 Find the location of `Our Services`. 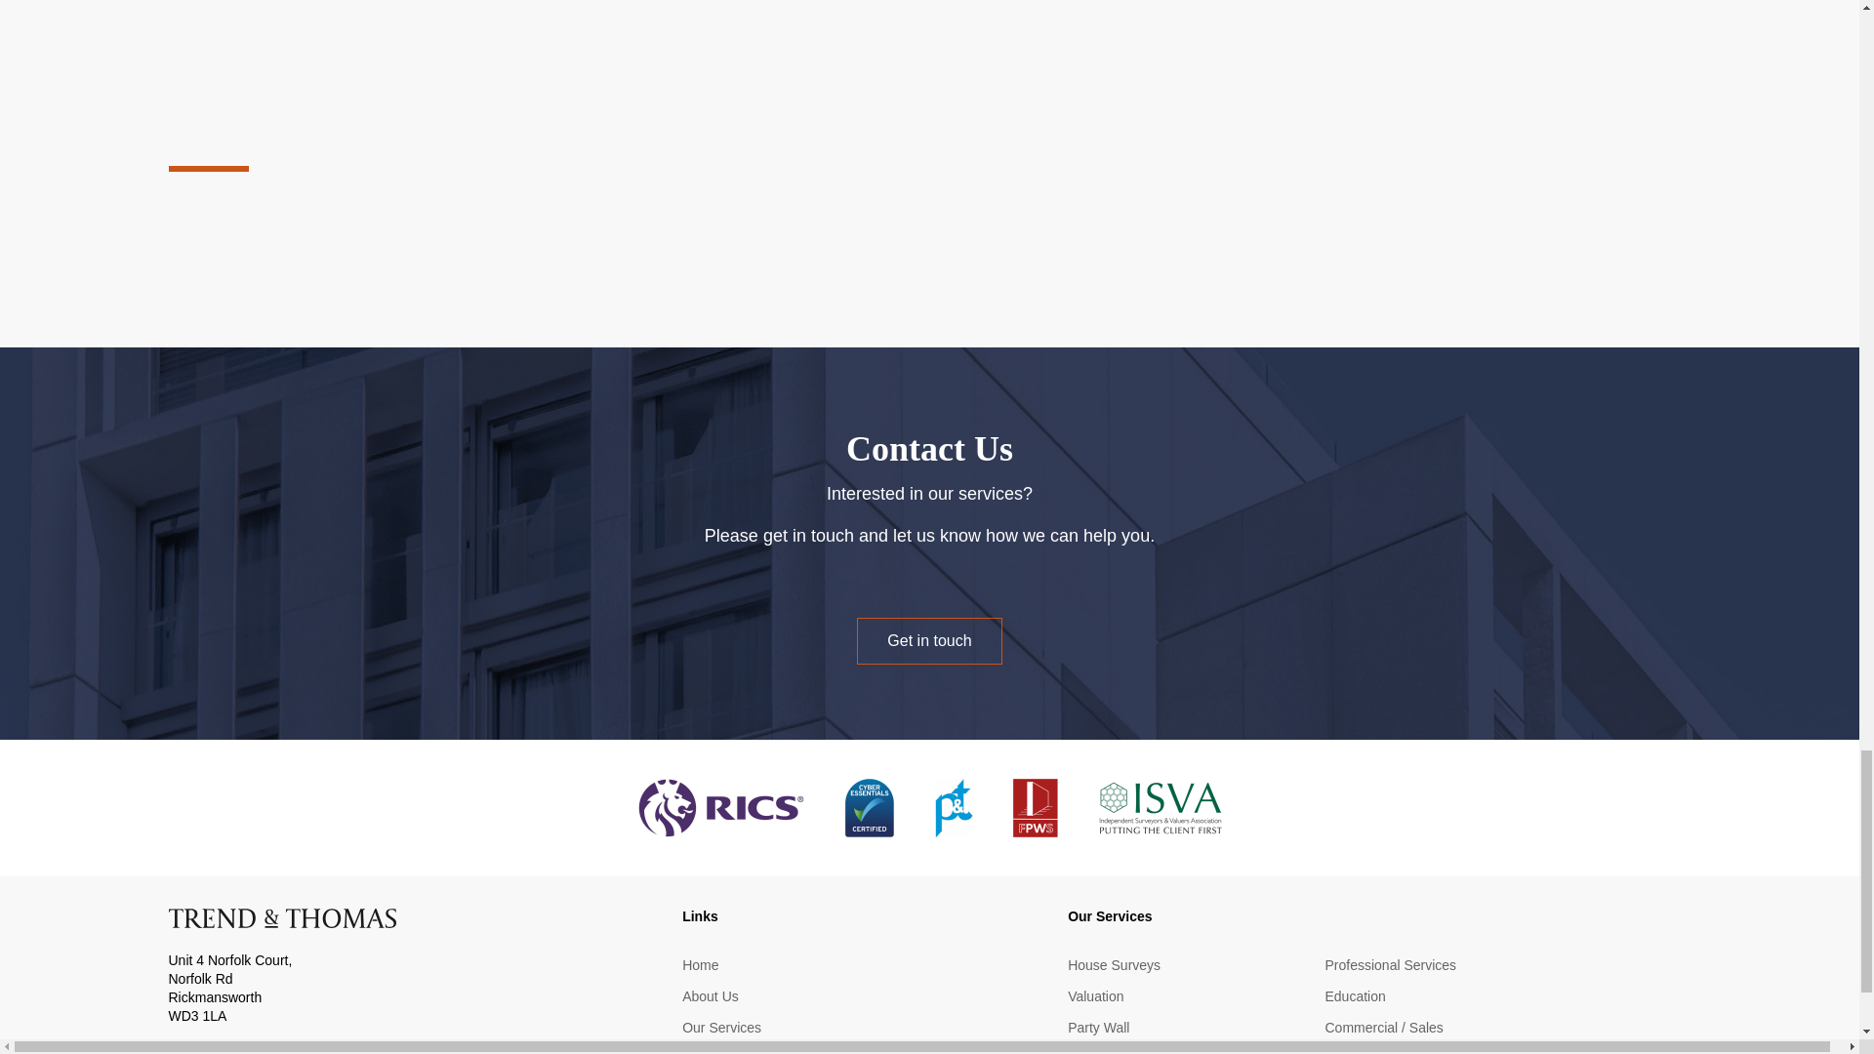

Our Services is located at coordinates (720, 1028).